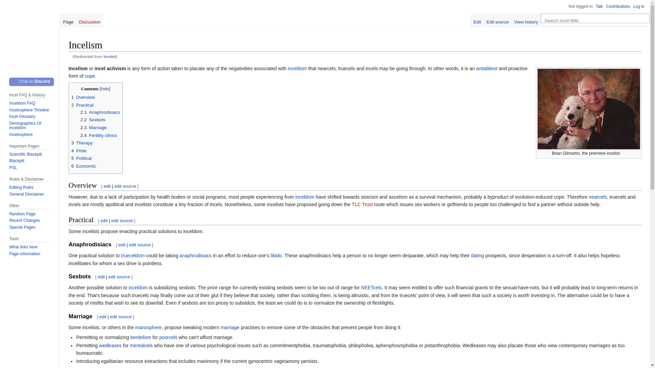 Image resolution: width=655 pixels, height=368 pixels. What do you see at coordinates (99, 135) in the screenshot?
I see `2.4 Fertility clinics` at bounding box center [99, 135].